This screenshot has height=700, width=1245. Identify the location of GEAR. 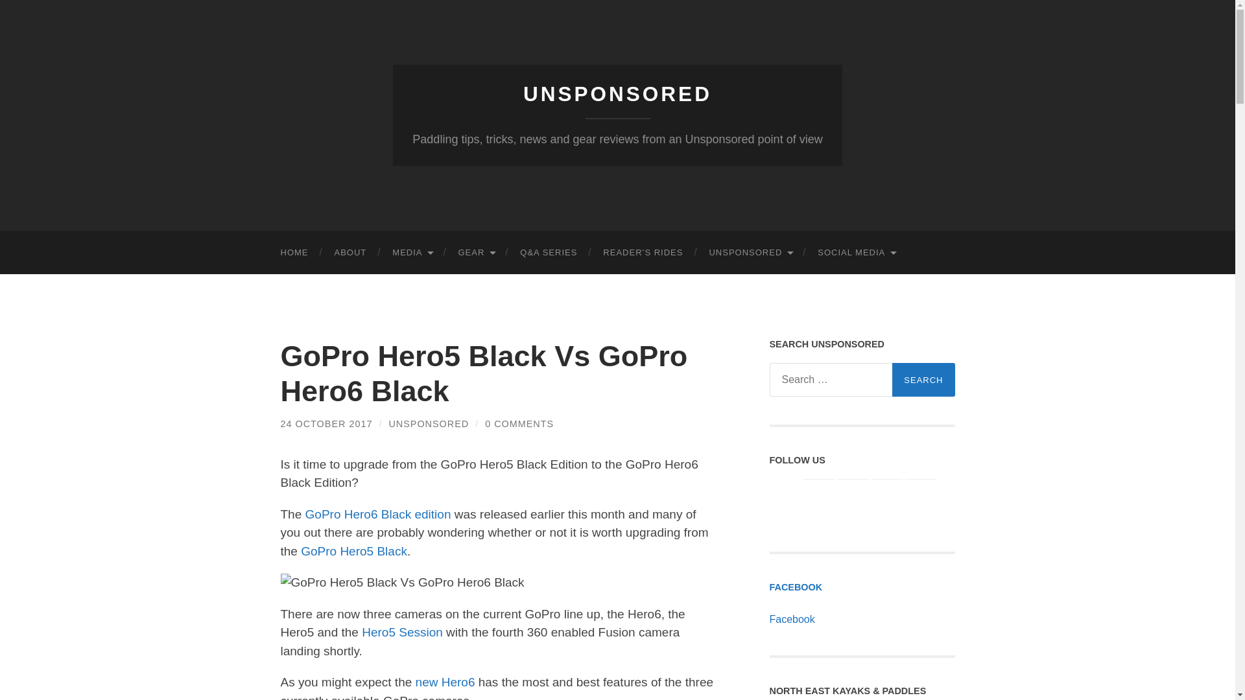
(475, 253).